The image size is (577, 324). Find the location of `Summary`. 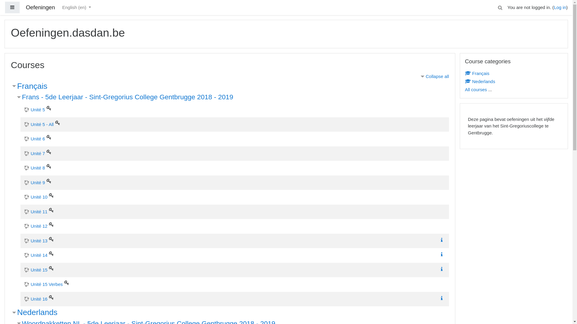

Summary is located at coordinates (442, 298).